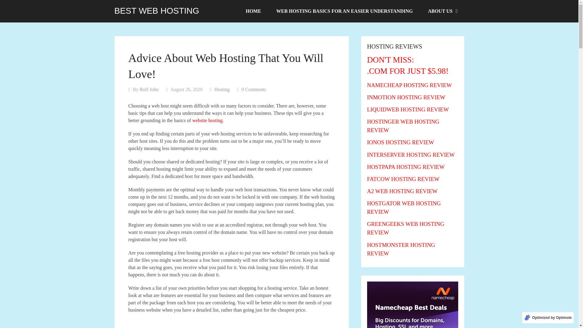 The image size is (583, 328). I want to click on website hosting, so click(207, 120).